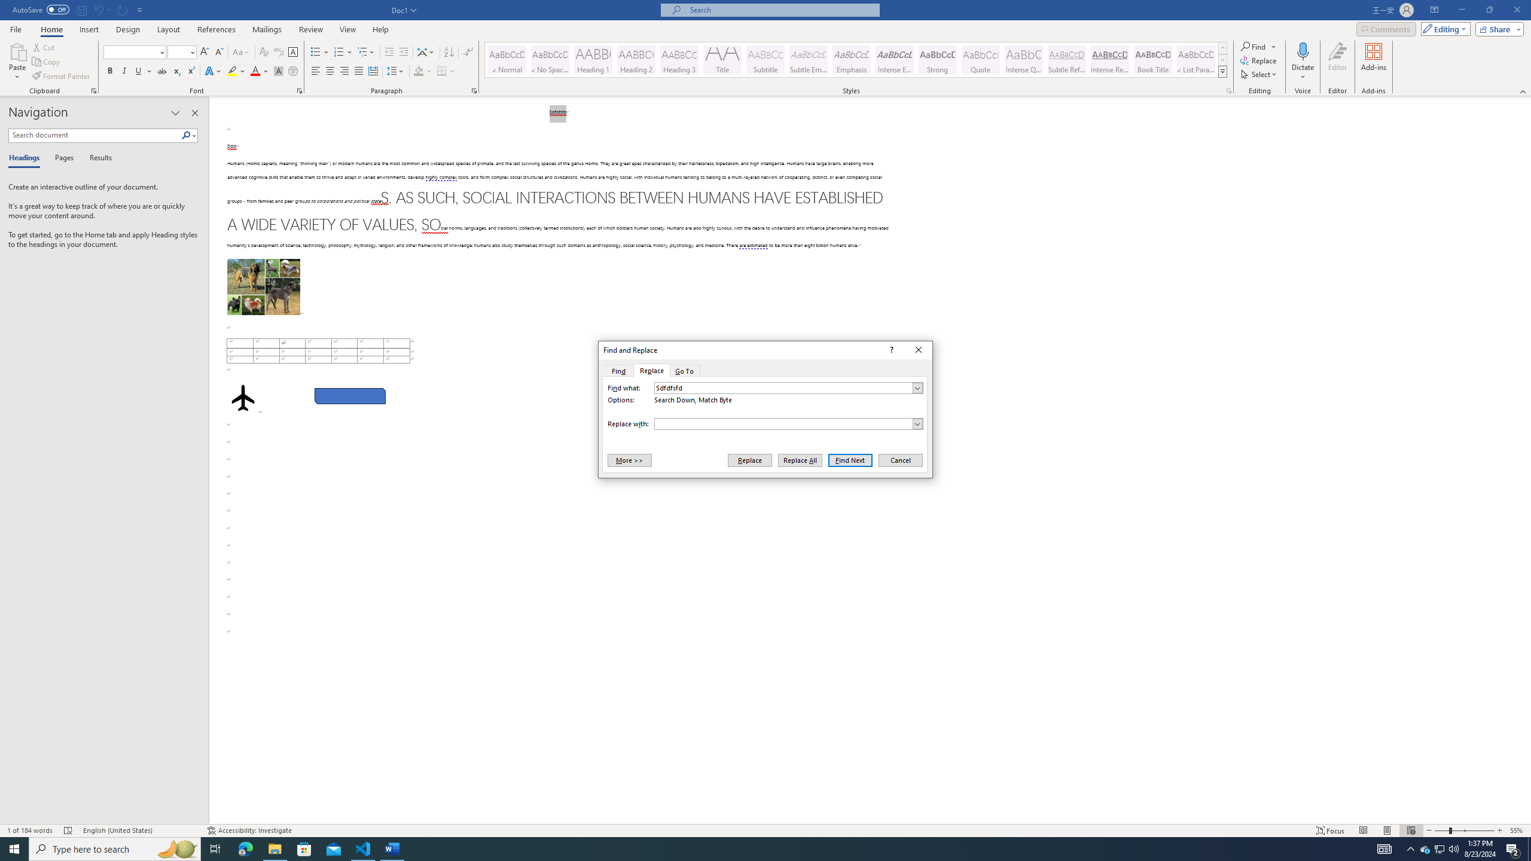 This screenshot has height=861, width=1531. What do you see at coordinates (115, 849) in the screenshot?
I see `Type here to search` at bounding box center [115, 849].